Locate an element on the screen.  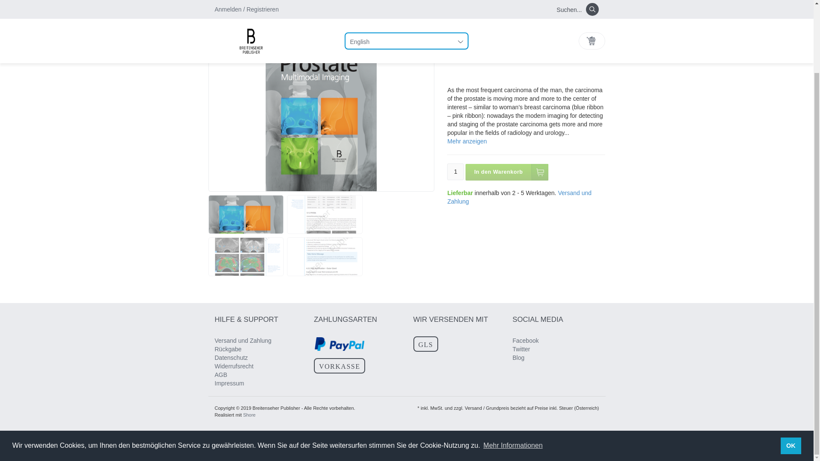
OK is located at coordinates (791, 365).